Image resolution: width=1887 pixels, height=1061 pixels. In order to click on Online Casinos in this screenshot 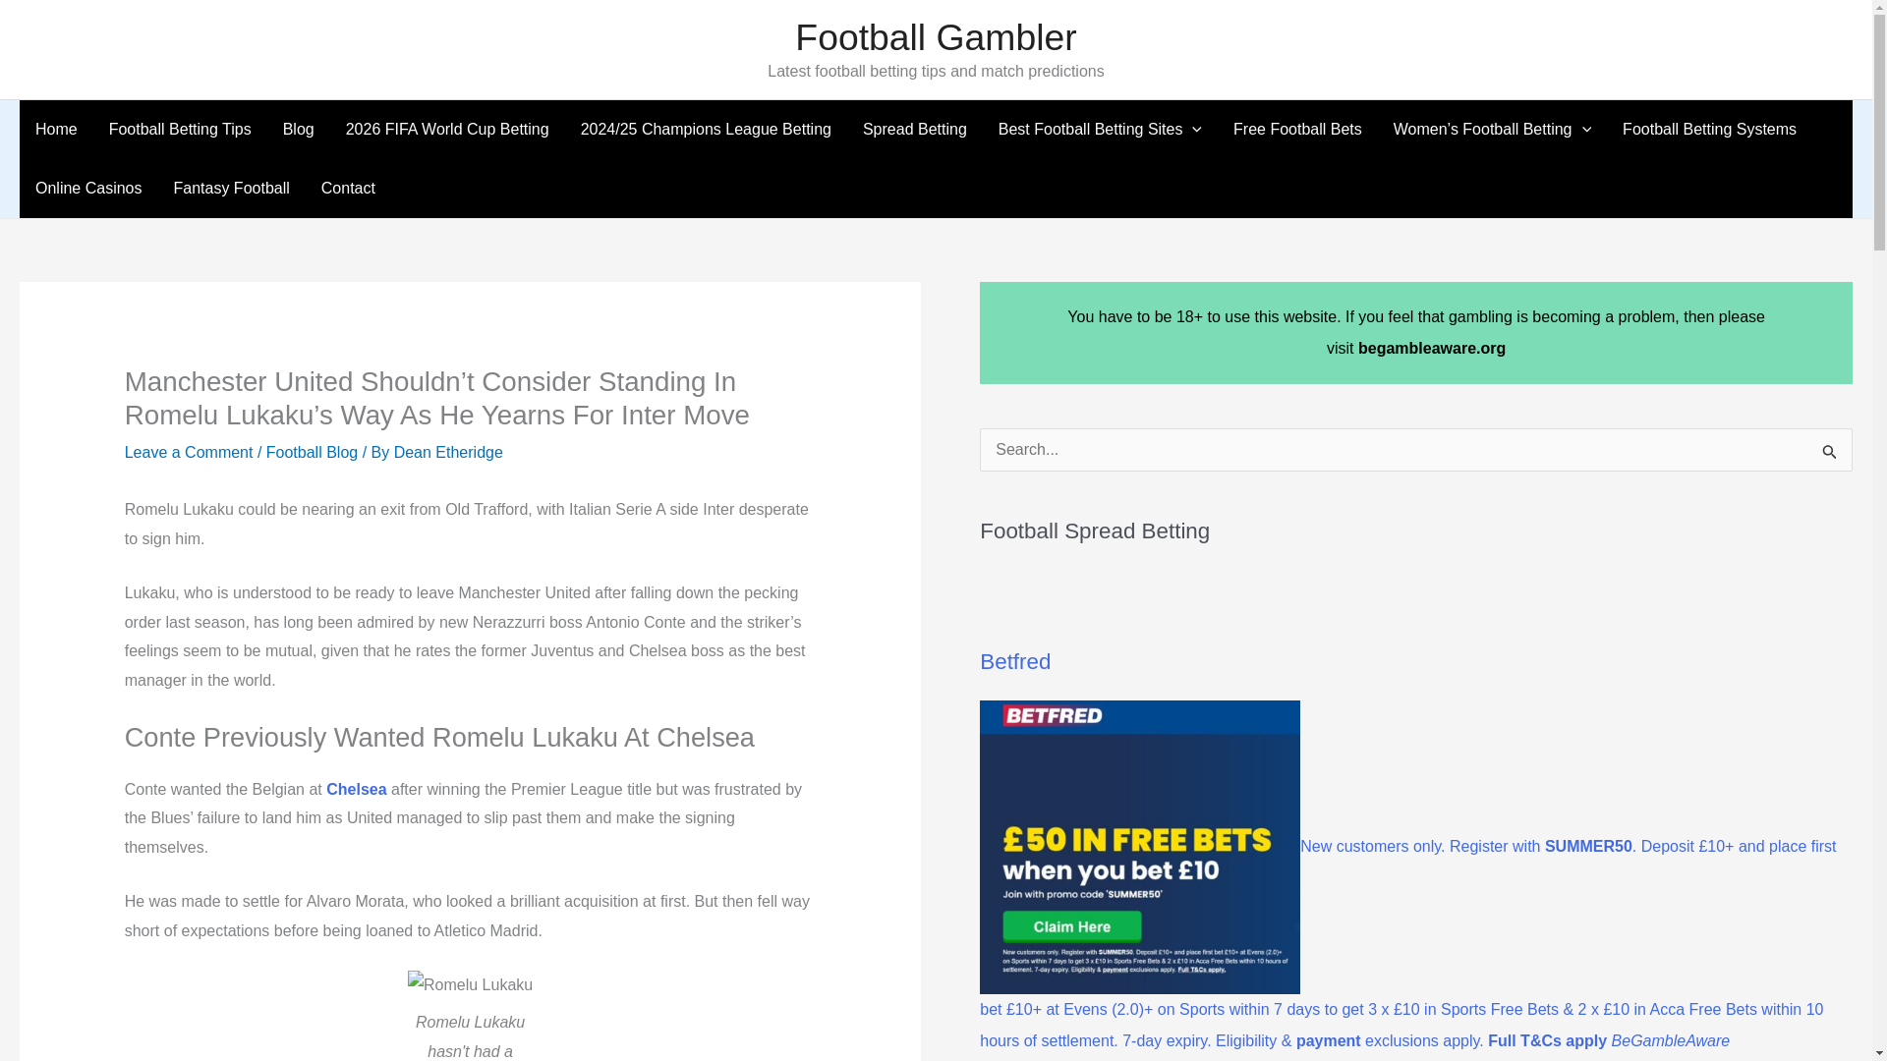, I will do `click(88, 189)`.